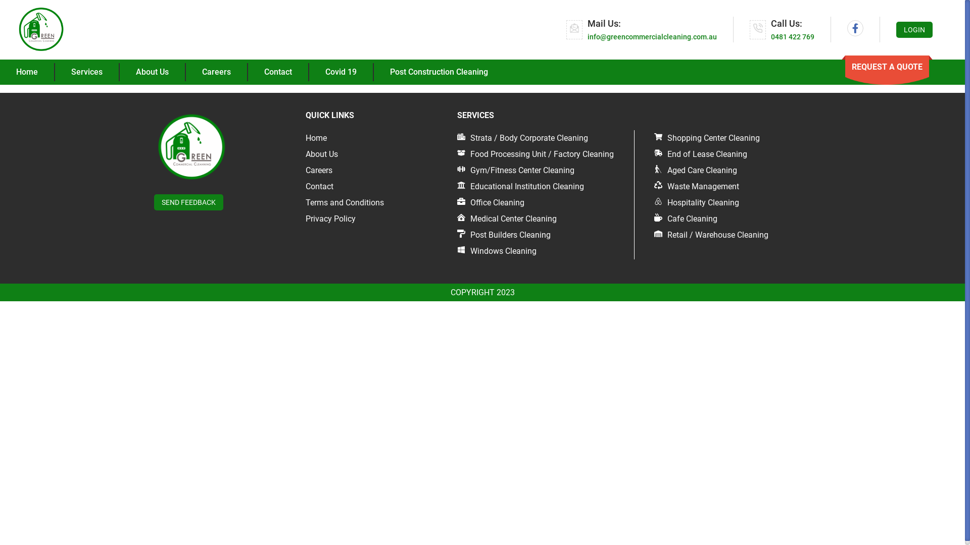 The image size is (970, 545). I want to click on 0481 422 769, so click(793, 37).